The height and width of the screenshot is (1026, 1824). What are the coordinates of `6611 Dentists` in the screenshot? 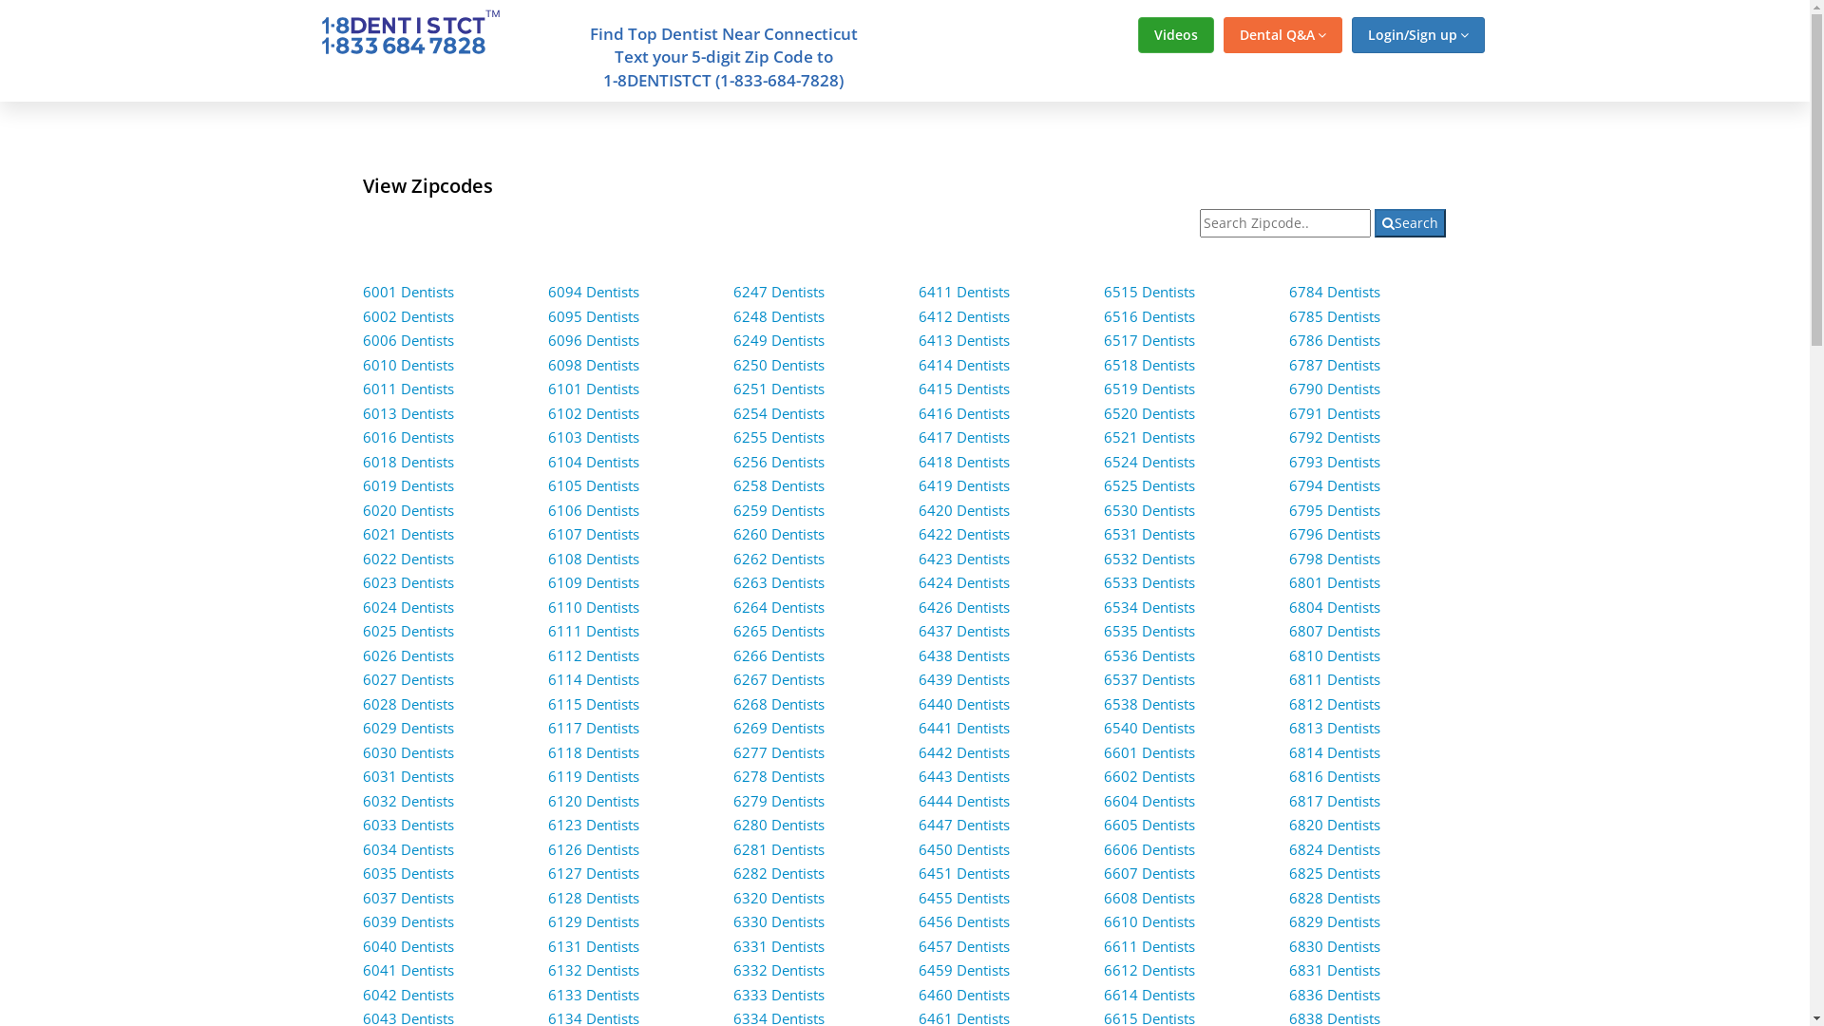 It's located at (1149, 946).